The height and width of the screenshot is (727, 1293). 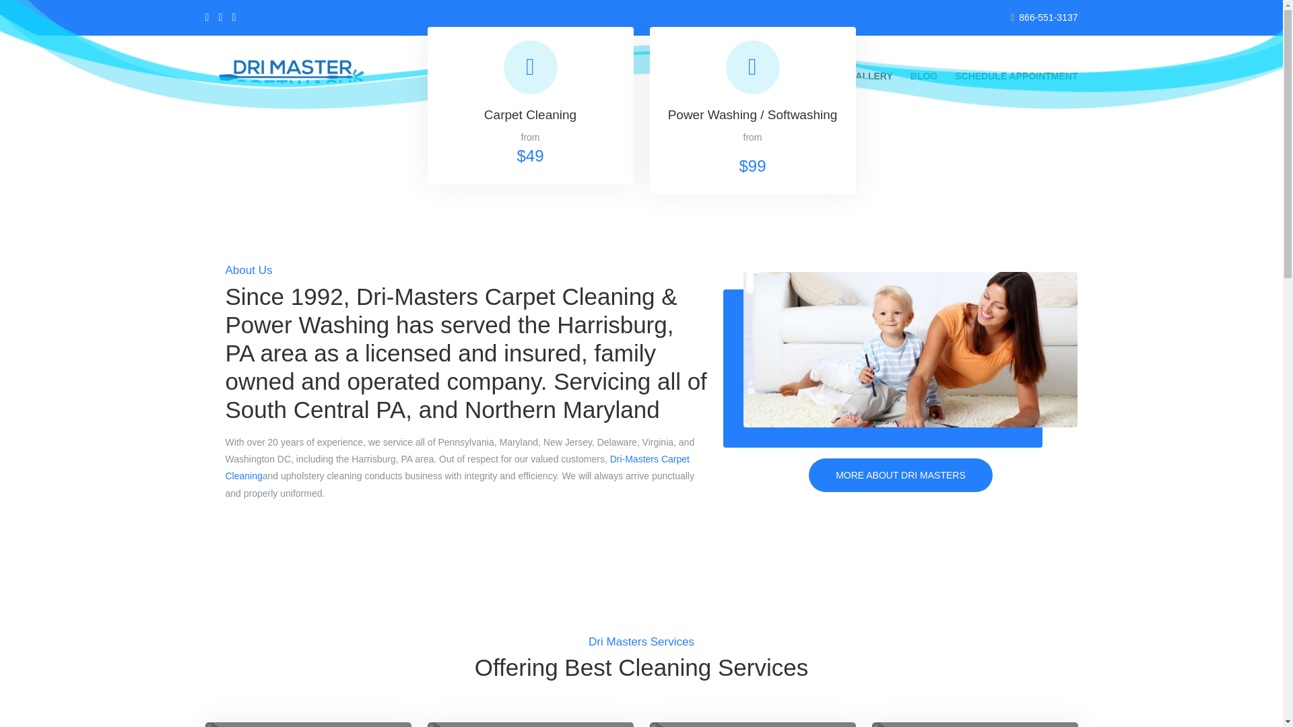 What do you see at coordinates (639, 76) in the screenshot?
I see `BLOG` at bounding box center [639, 76].